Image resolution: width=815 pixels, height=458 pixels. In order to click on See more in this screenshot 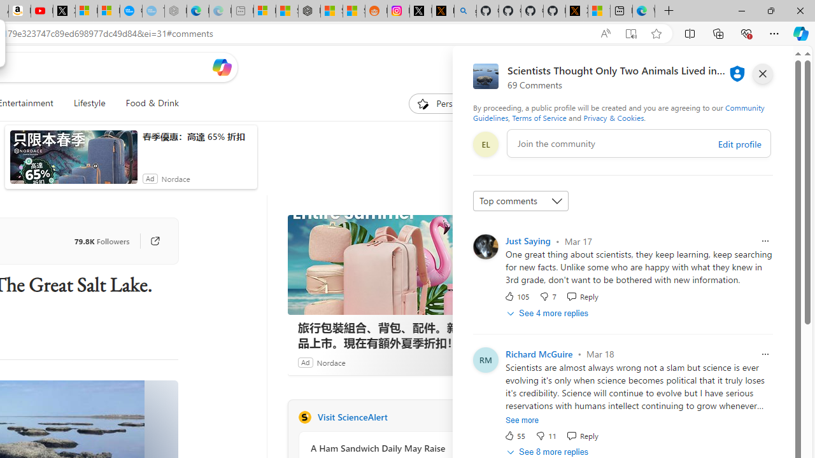, I will do `click(522, 420)`.